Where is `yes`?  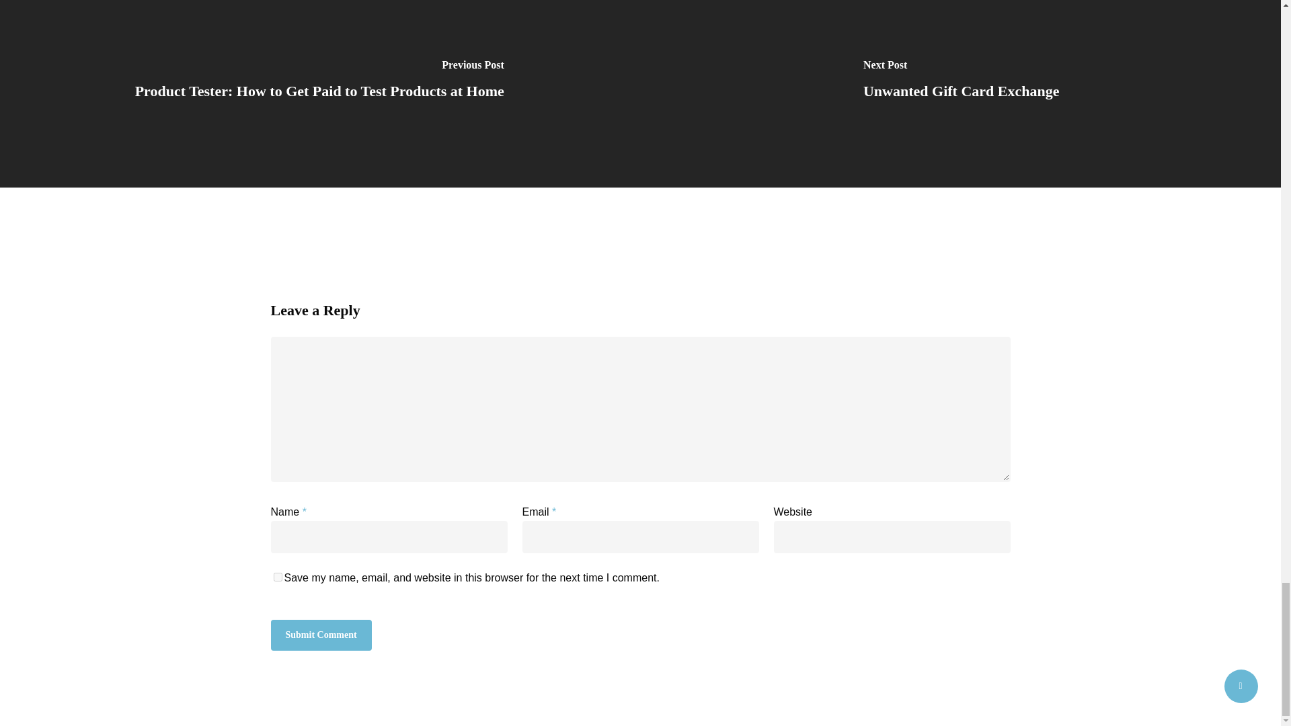
yes is located at coordinates (277, 577).